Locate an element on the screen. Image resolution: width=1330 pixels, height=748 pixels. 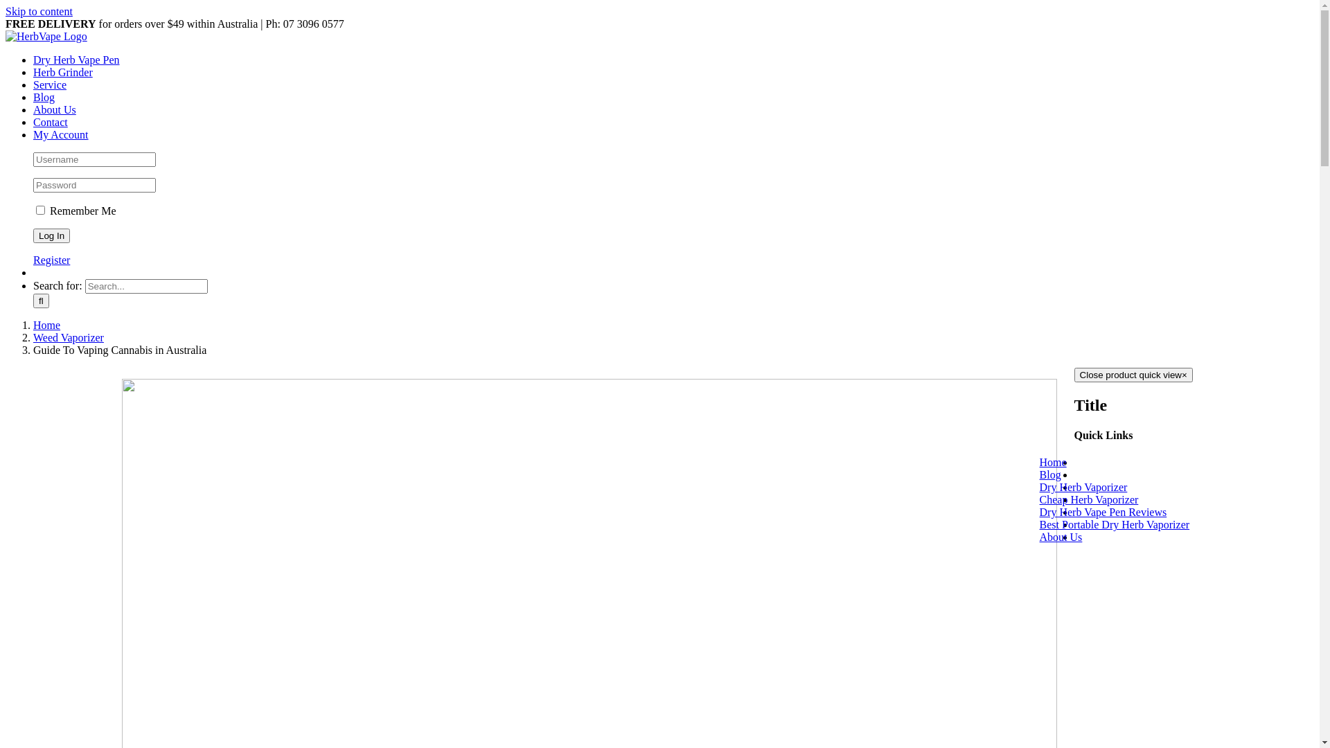
Dry Herb Vape Pen Reviews is located at coordinates (1121, 512).